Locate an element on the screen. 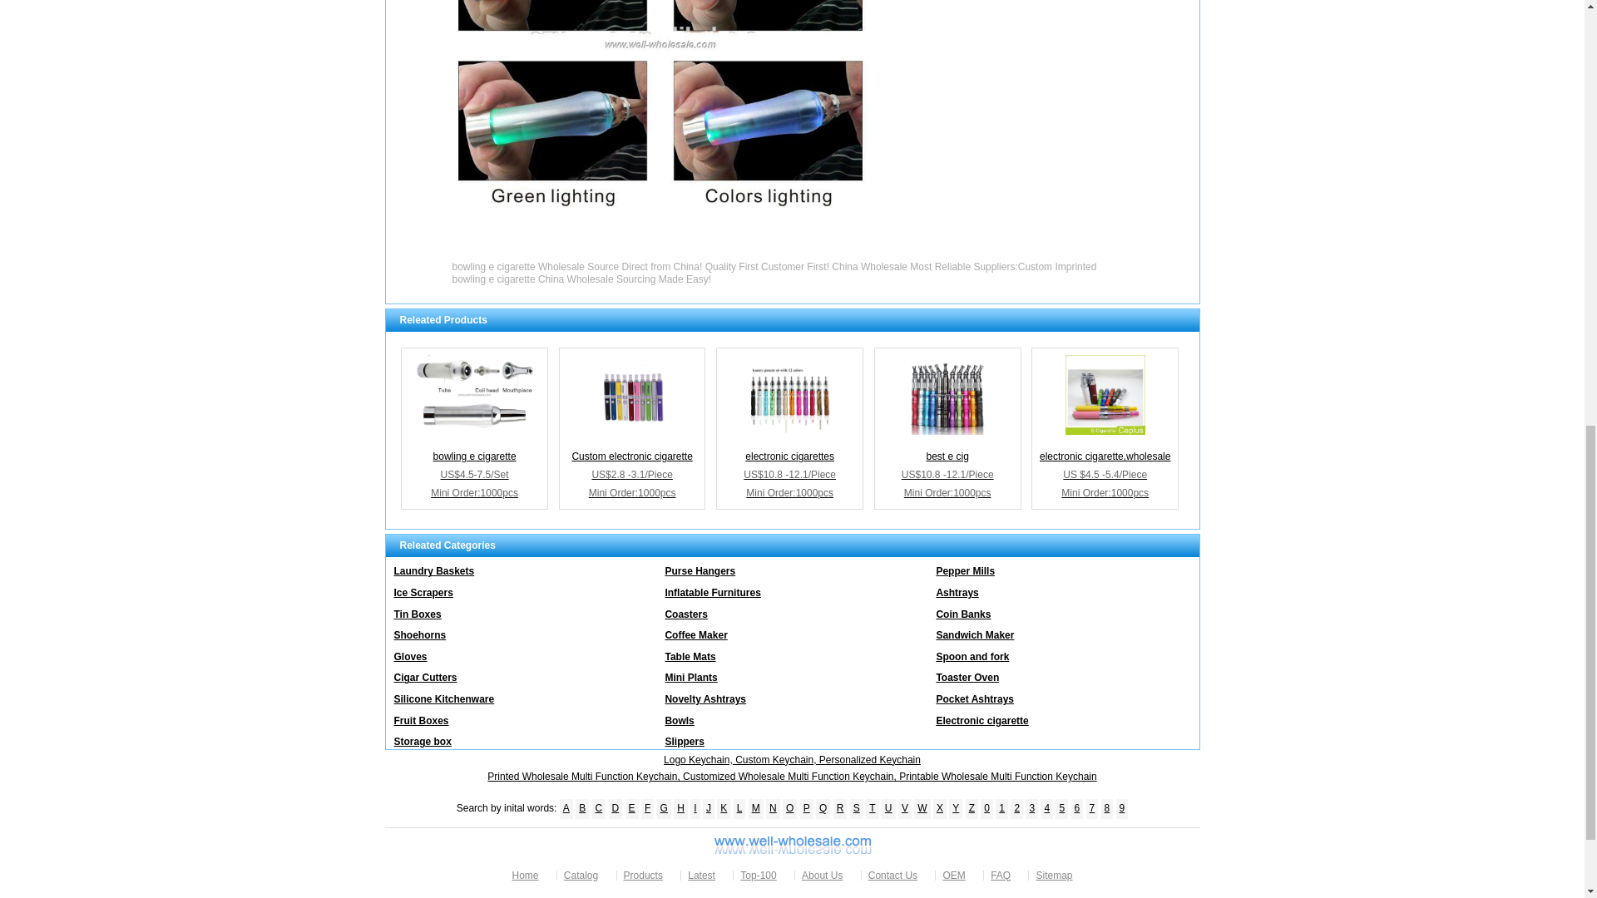 Image resolution: width=1597 pixels, height=898 pixels. best e cig is located at coordinates (947, 428).